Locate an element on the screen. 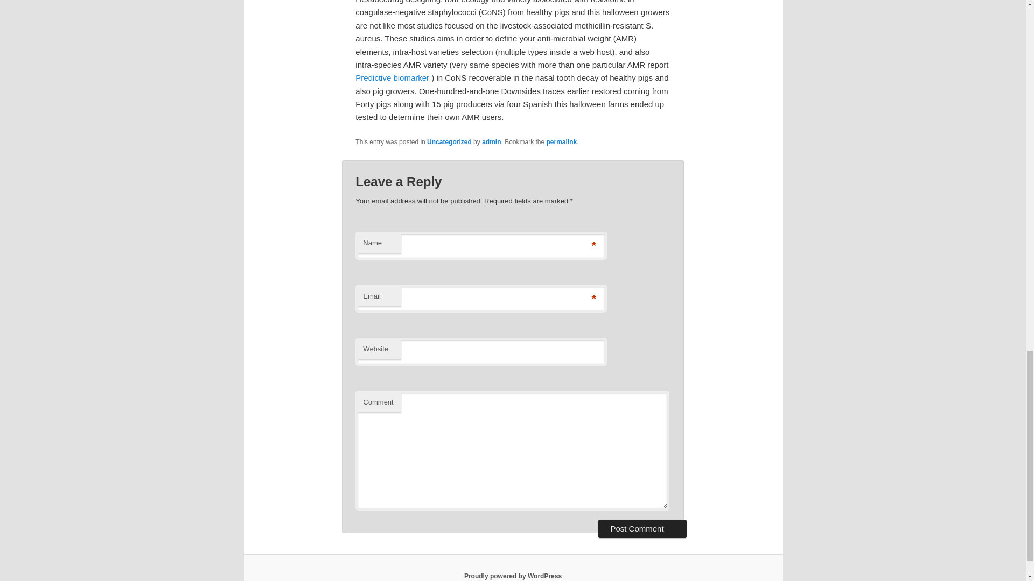 This screenshot has height=581, width=1034. View all posts in Uncategorized is located at coordinates (449, 142).